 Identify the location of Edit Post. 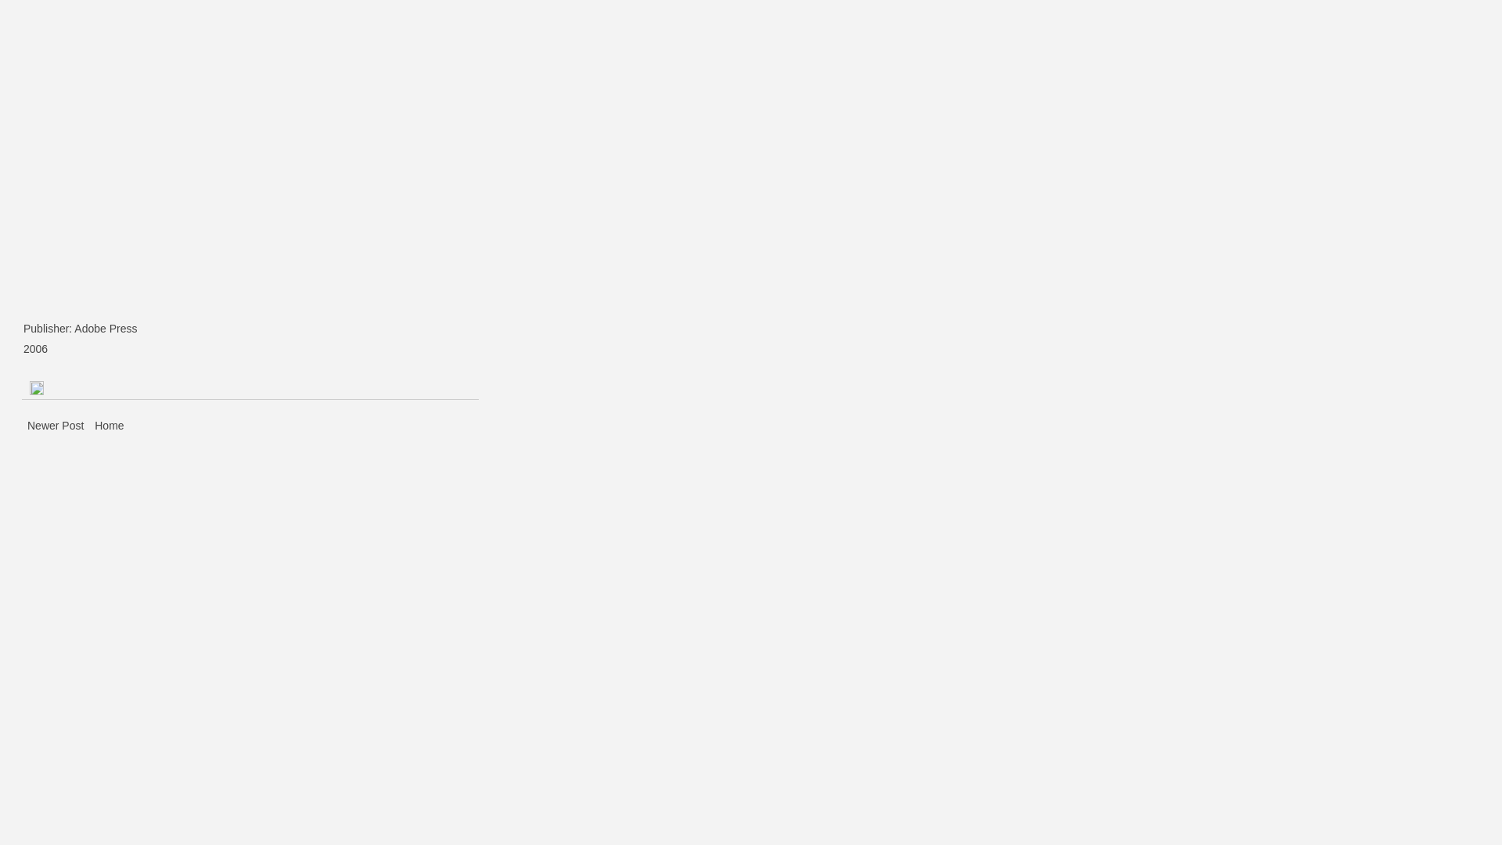
(37, 387).